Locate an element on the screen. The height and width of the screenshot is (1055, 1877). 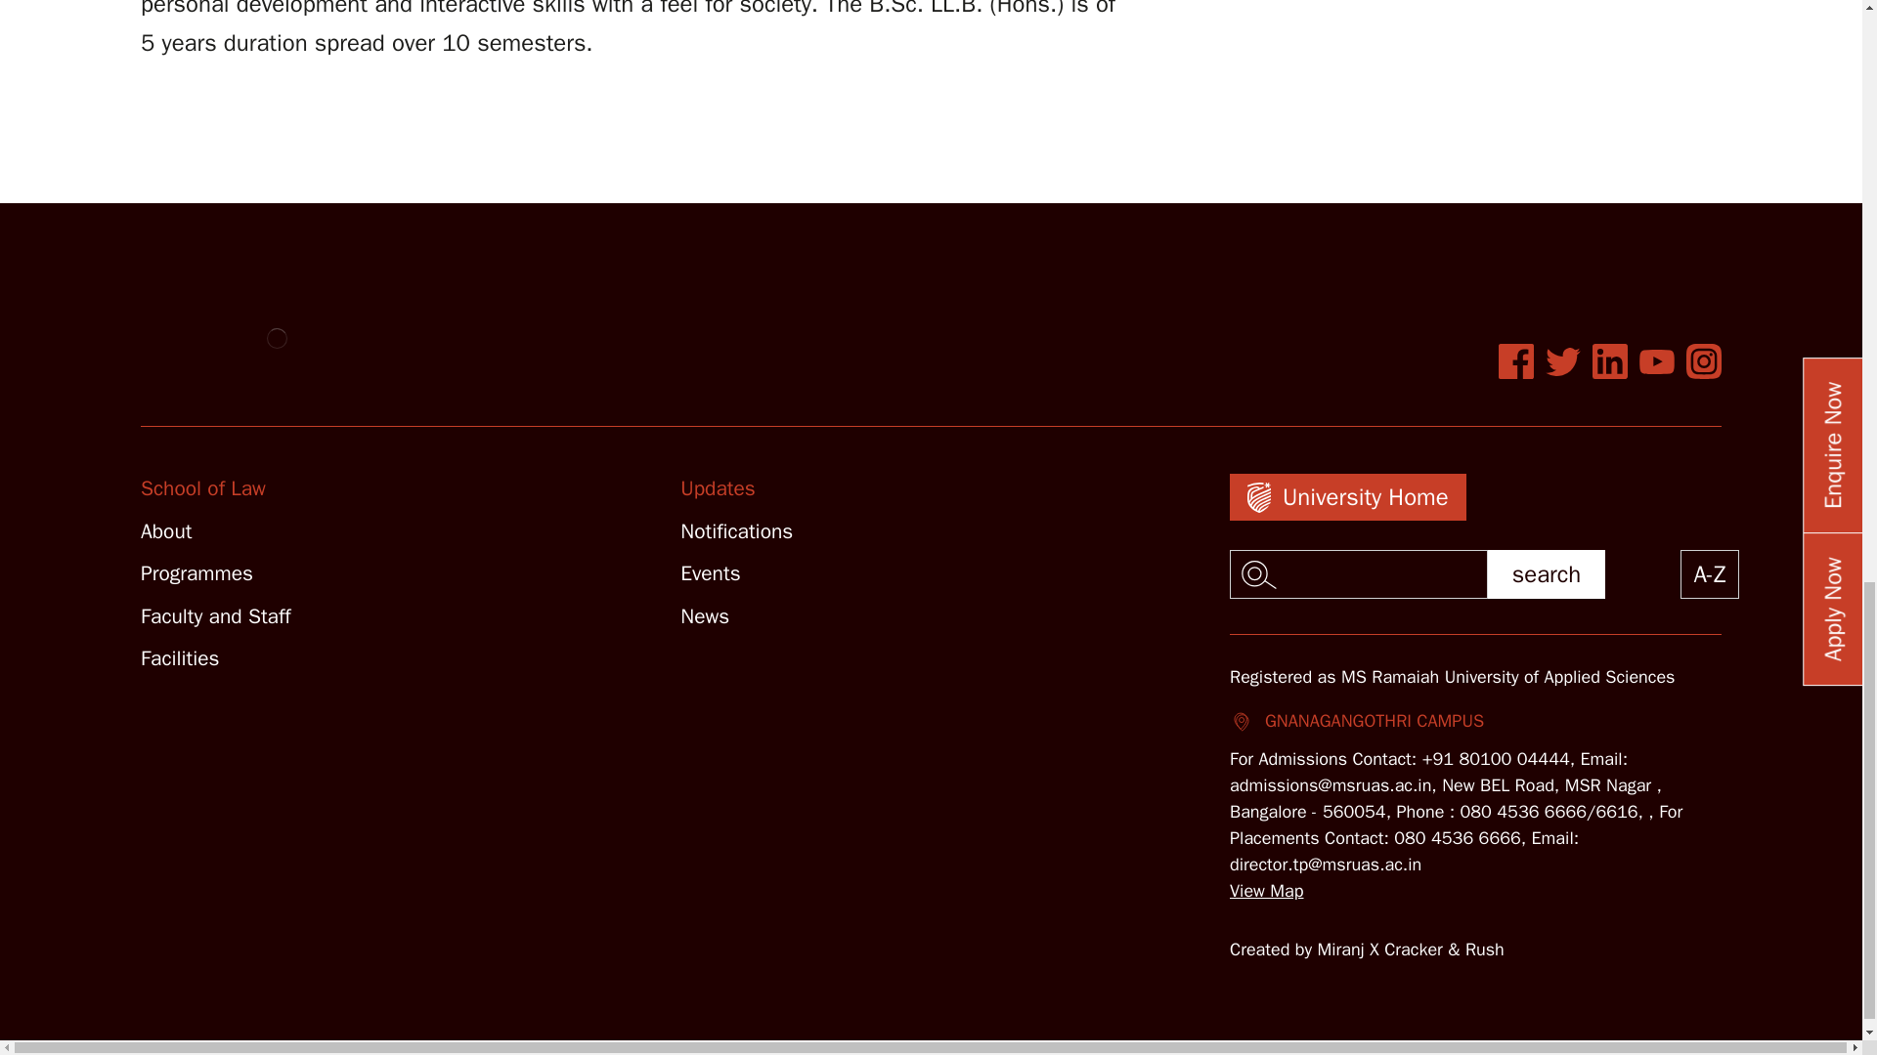
About is located at coordinates (166, 531).